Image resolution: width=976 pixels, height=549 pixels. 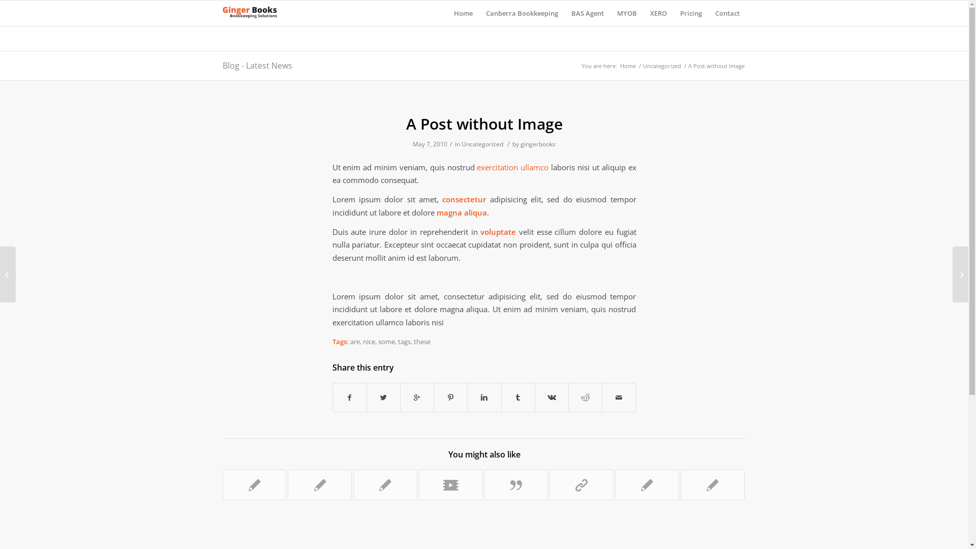 I want to click on gingerbooks, so click(x=538, y=144).